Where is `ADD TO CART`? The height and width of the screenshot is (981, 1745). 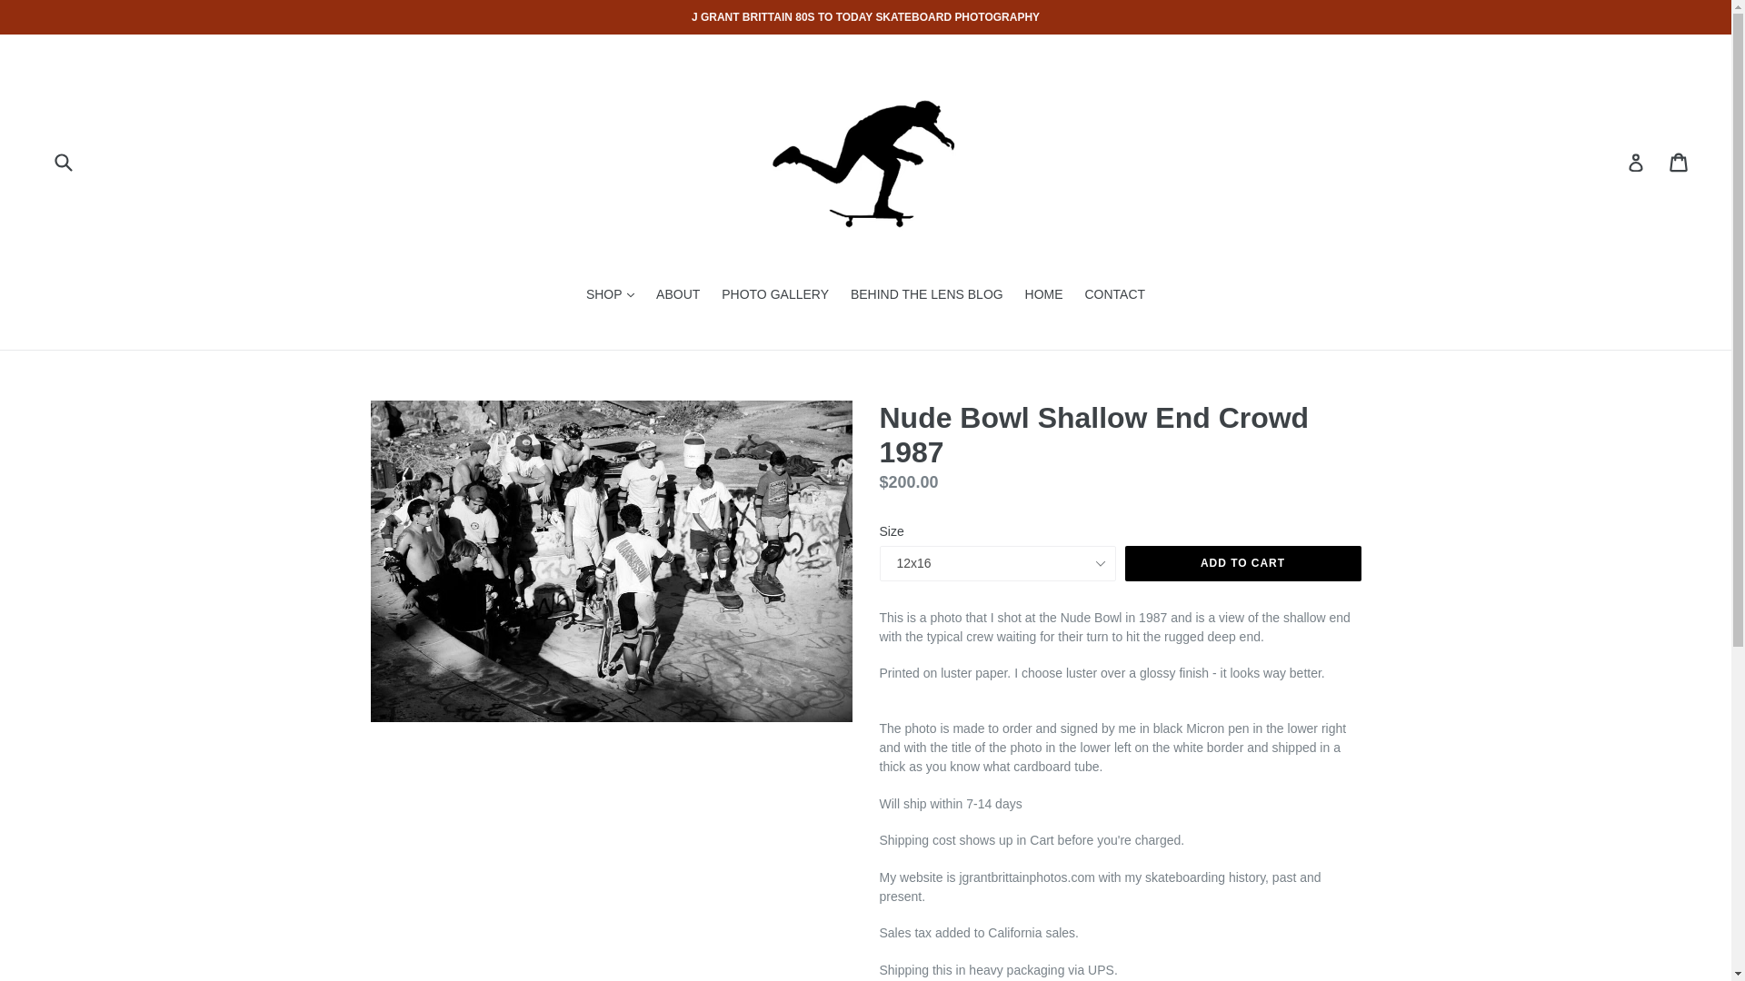 ADD TO CART is located at coordinates (1243, 563).